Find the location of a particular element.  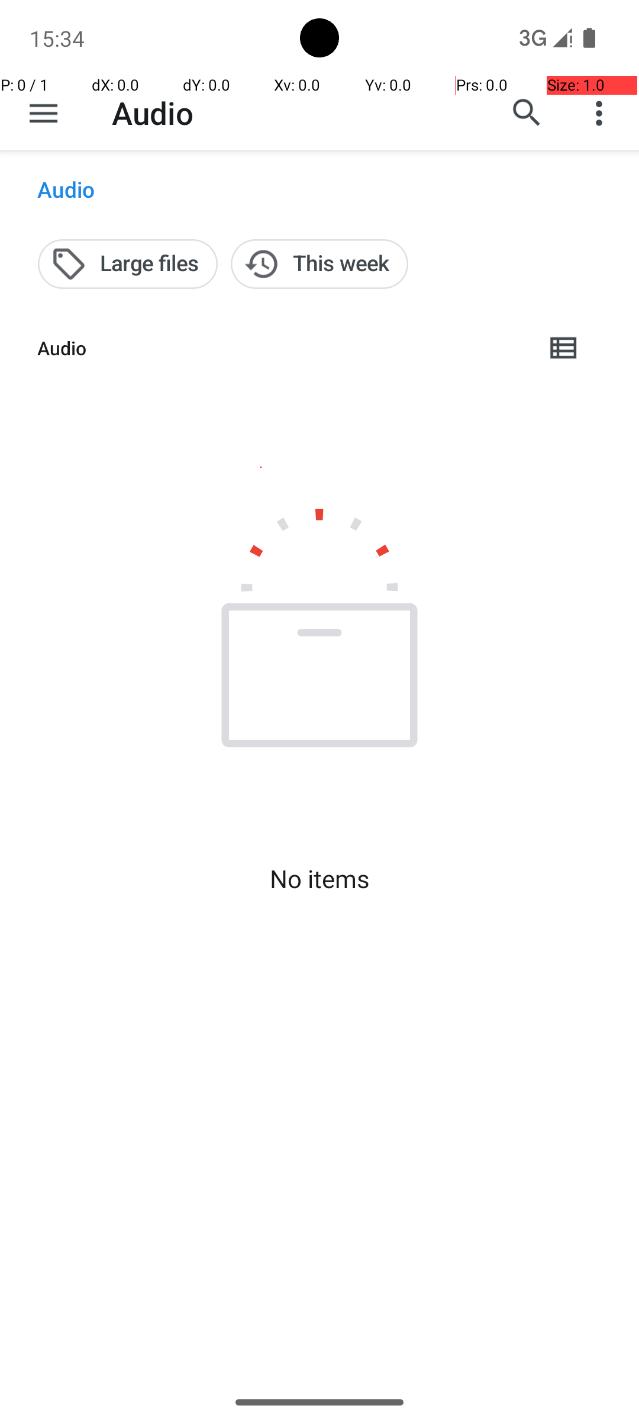

List view is located at coordinates (564, 348).